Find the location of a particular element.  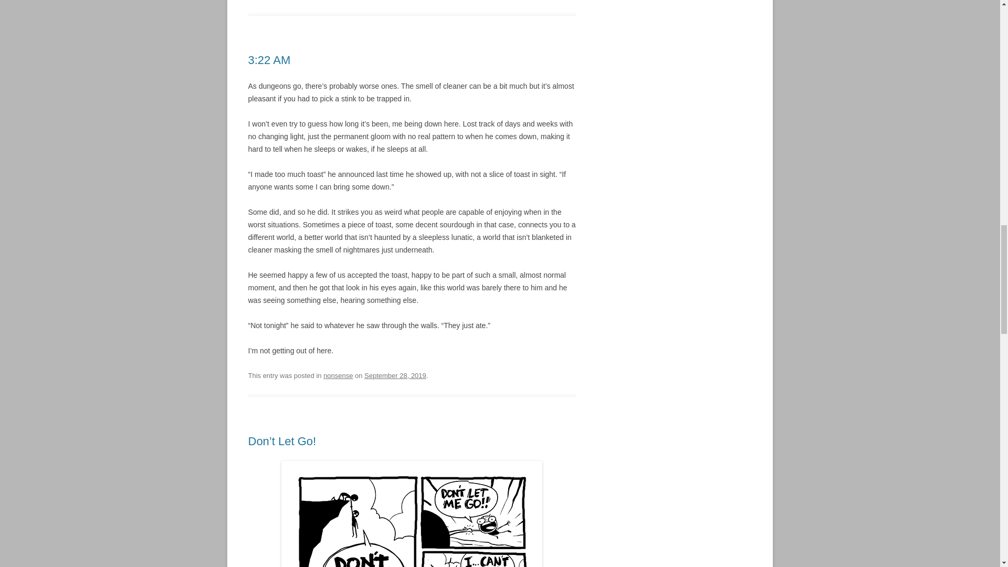

Permalink to 3:22 AM is located at coordinates (269, 60).